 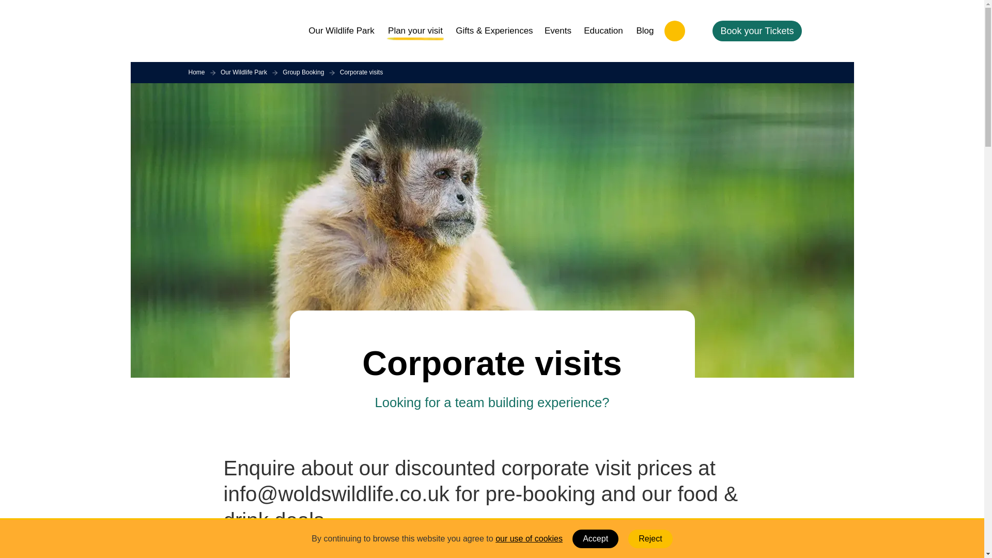 I want to click on Home, so click(x=196, y=72).